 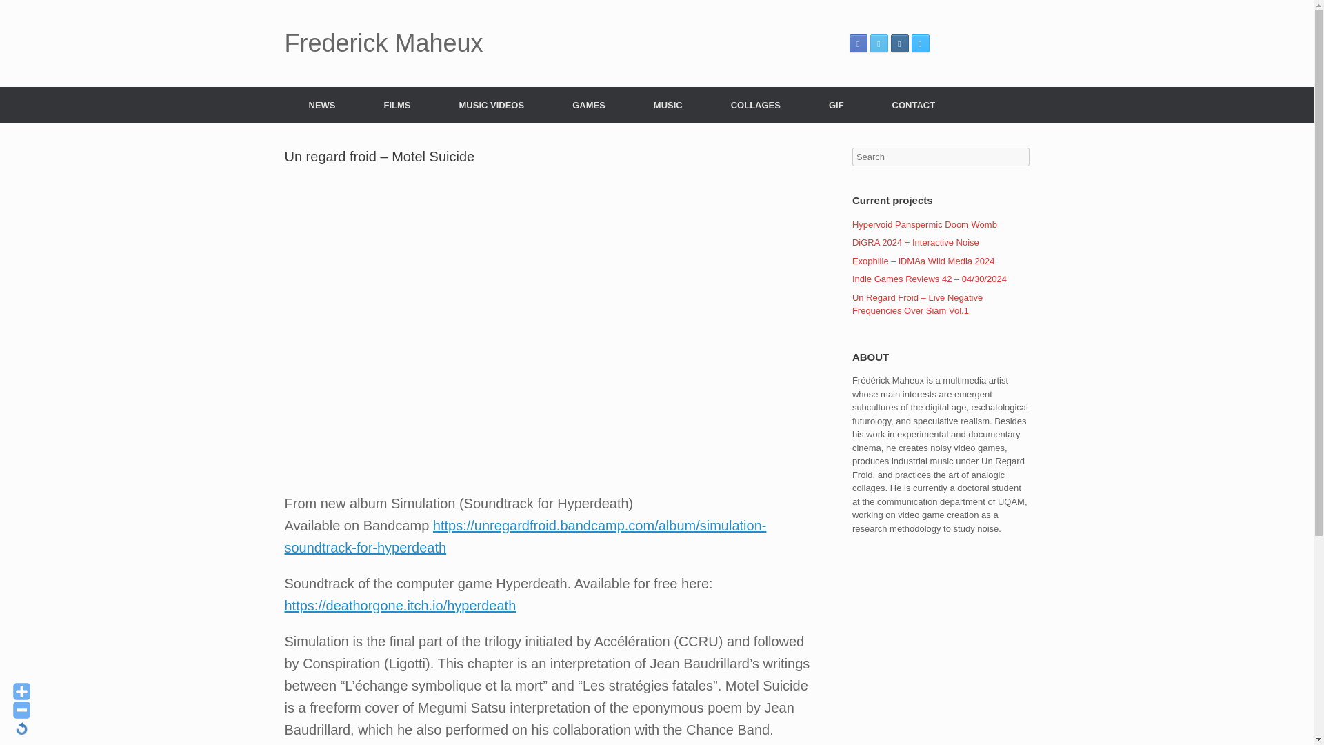 I want to click on FILMS, so click(x=397, y=105).